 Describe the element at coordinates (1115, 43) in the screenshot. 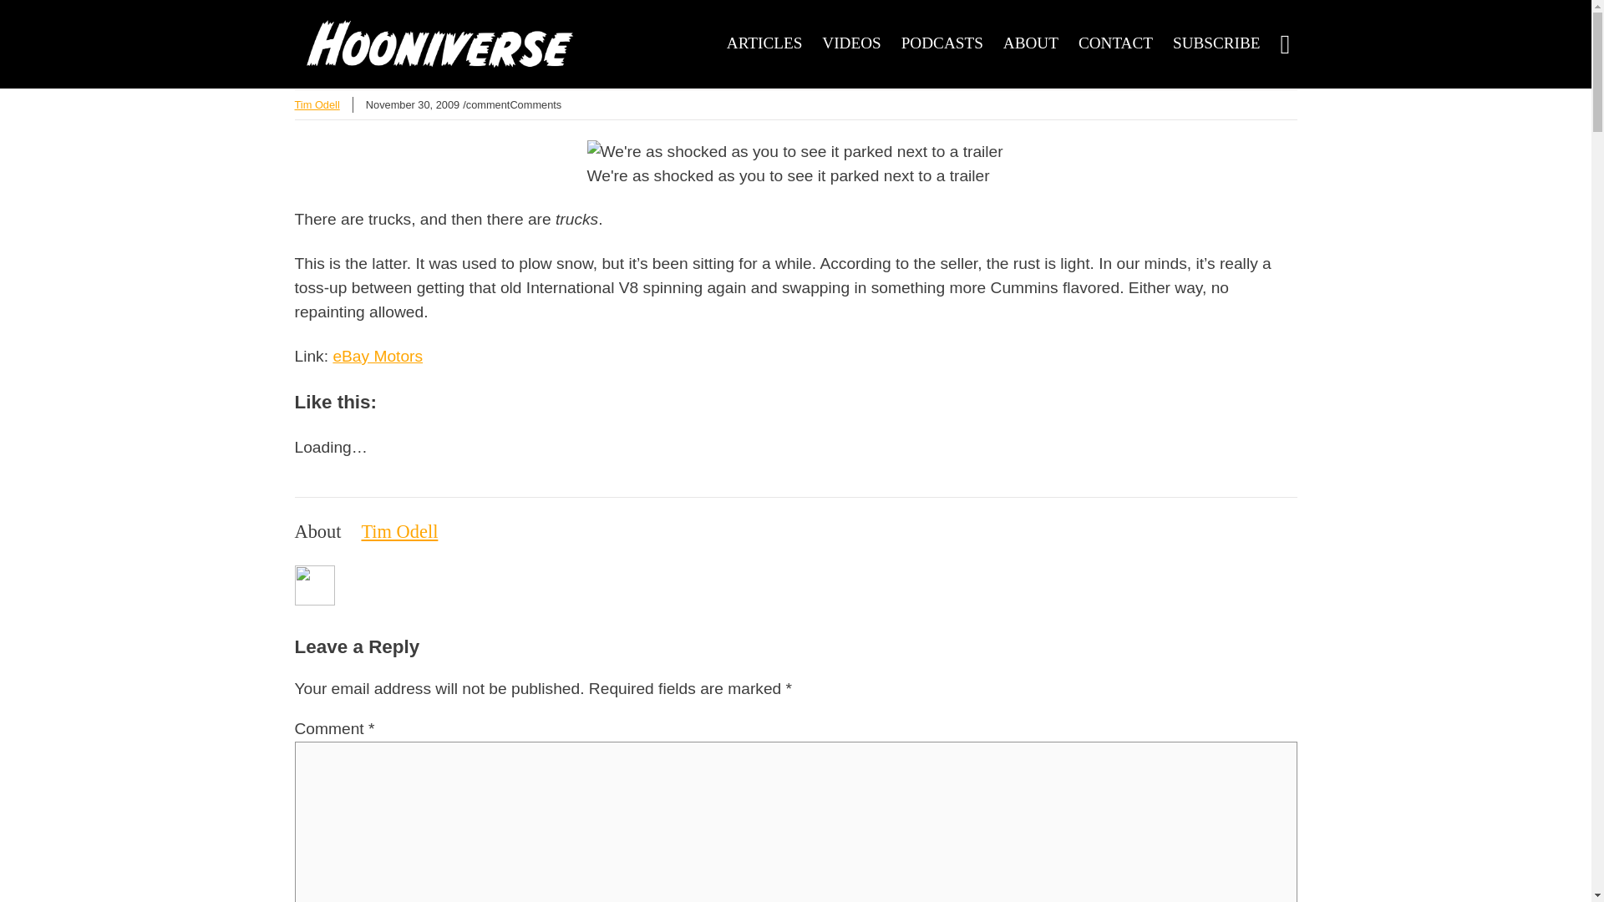

I see `CONTACT` at that location.